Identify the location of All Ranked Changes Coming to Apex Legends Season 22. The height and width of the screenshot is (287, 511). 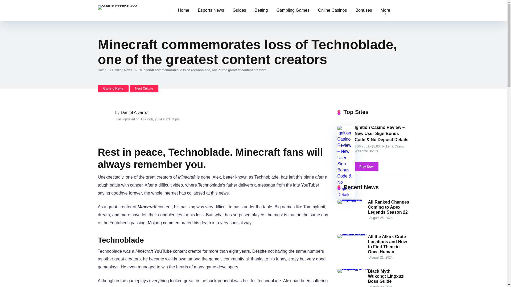
(352, 199).